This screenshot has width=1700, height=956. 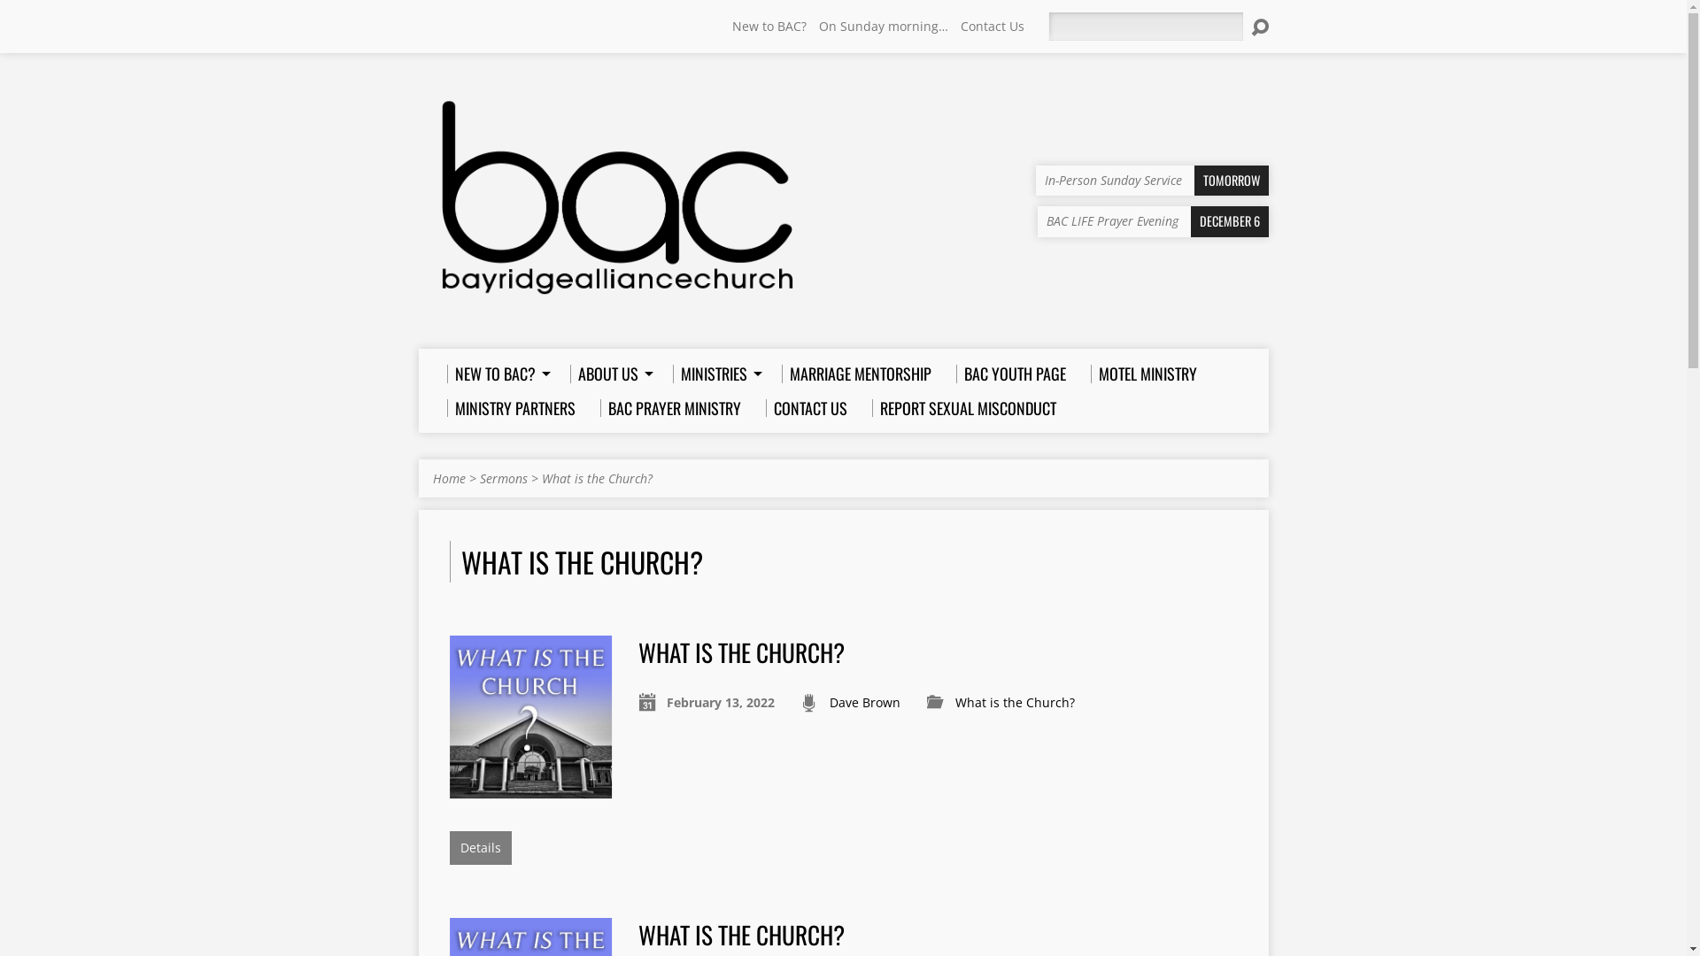 I want to click on WHAT IS THE CHURCH?, so click(x=742, y=651).